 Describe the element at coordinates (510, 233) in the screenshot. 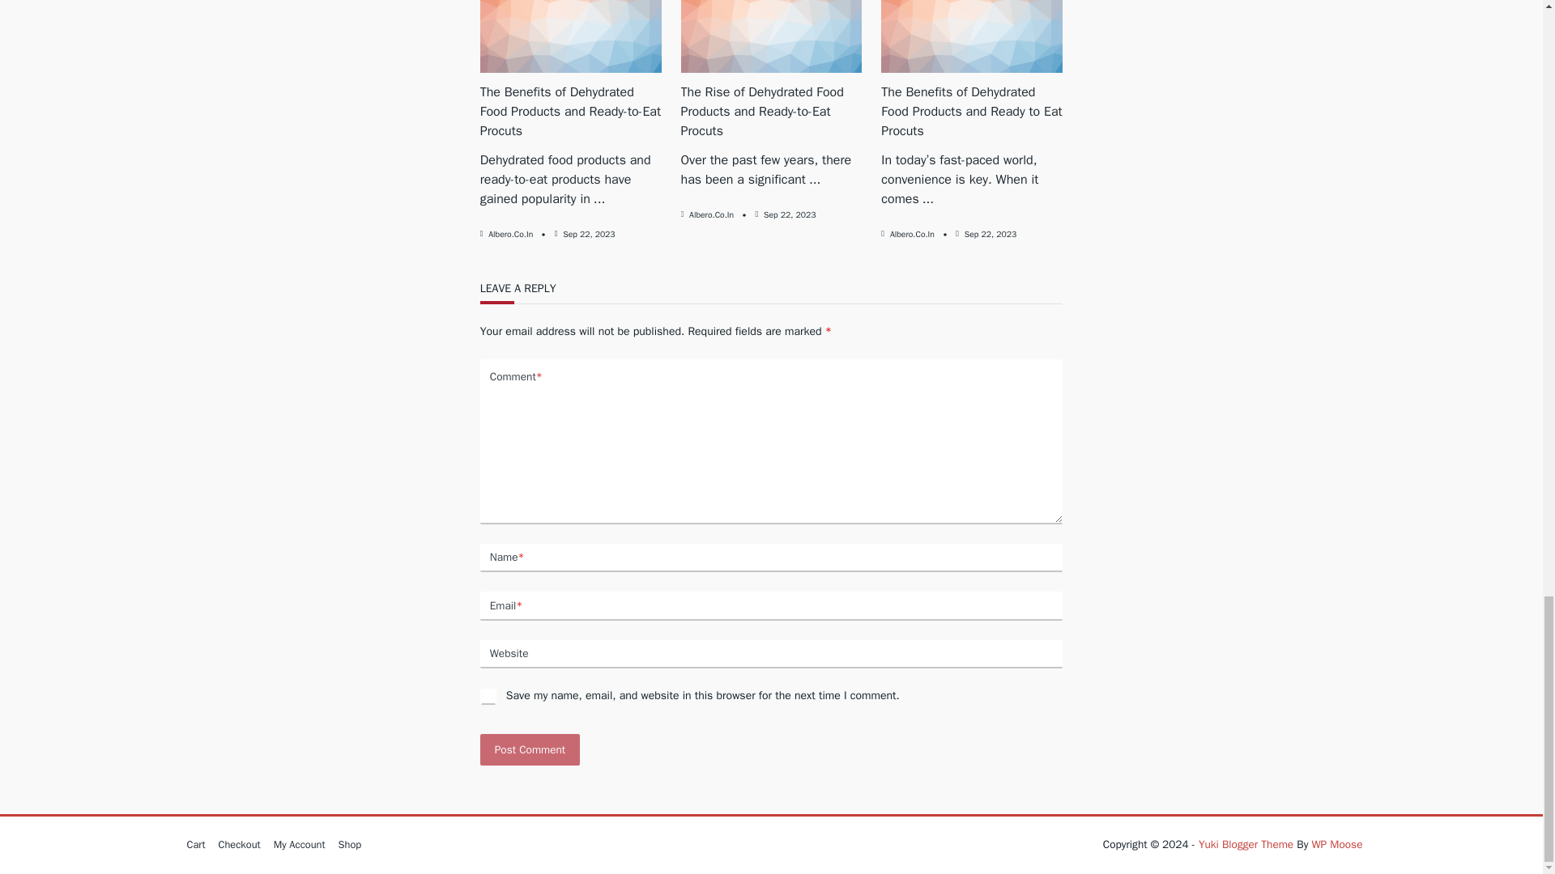

I see `Albero.Co.In` at that location.